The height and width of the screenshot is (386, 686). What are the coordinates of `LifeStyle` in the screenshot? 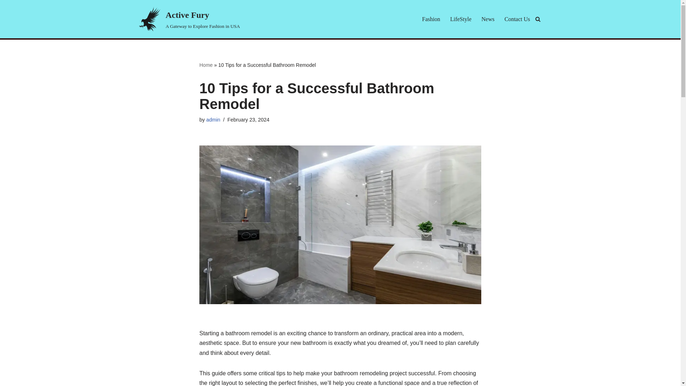 It's located at (488, 19).